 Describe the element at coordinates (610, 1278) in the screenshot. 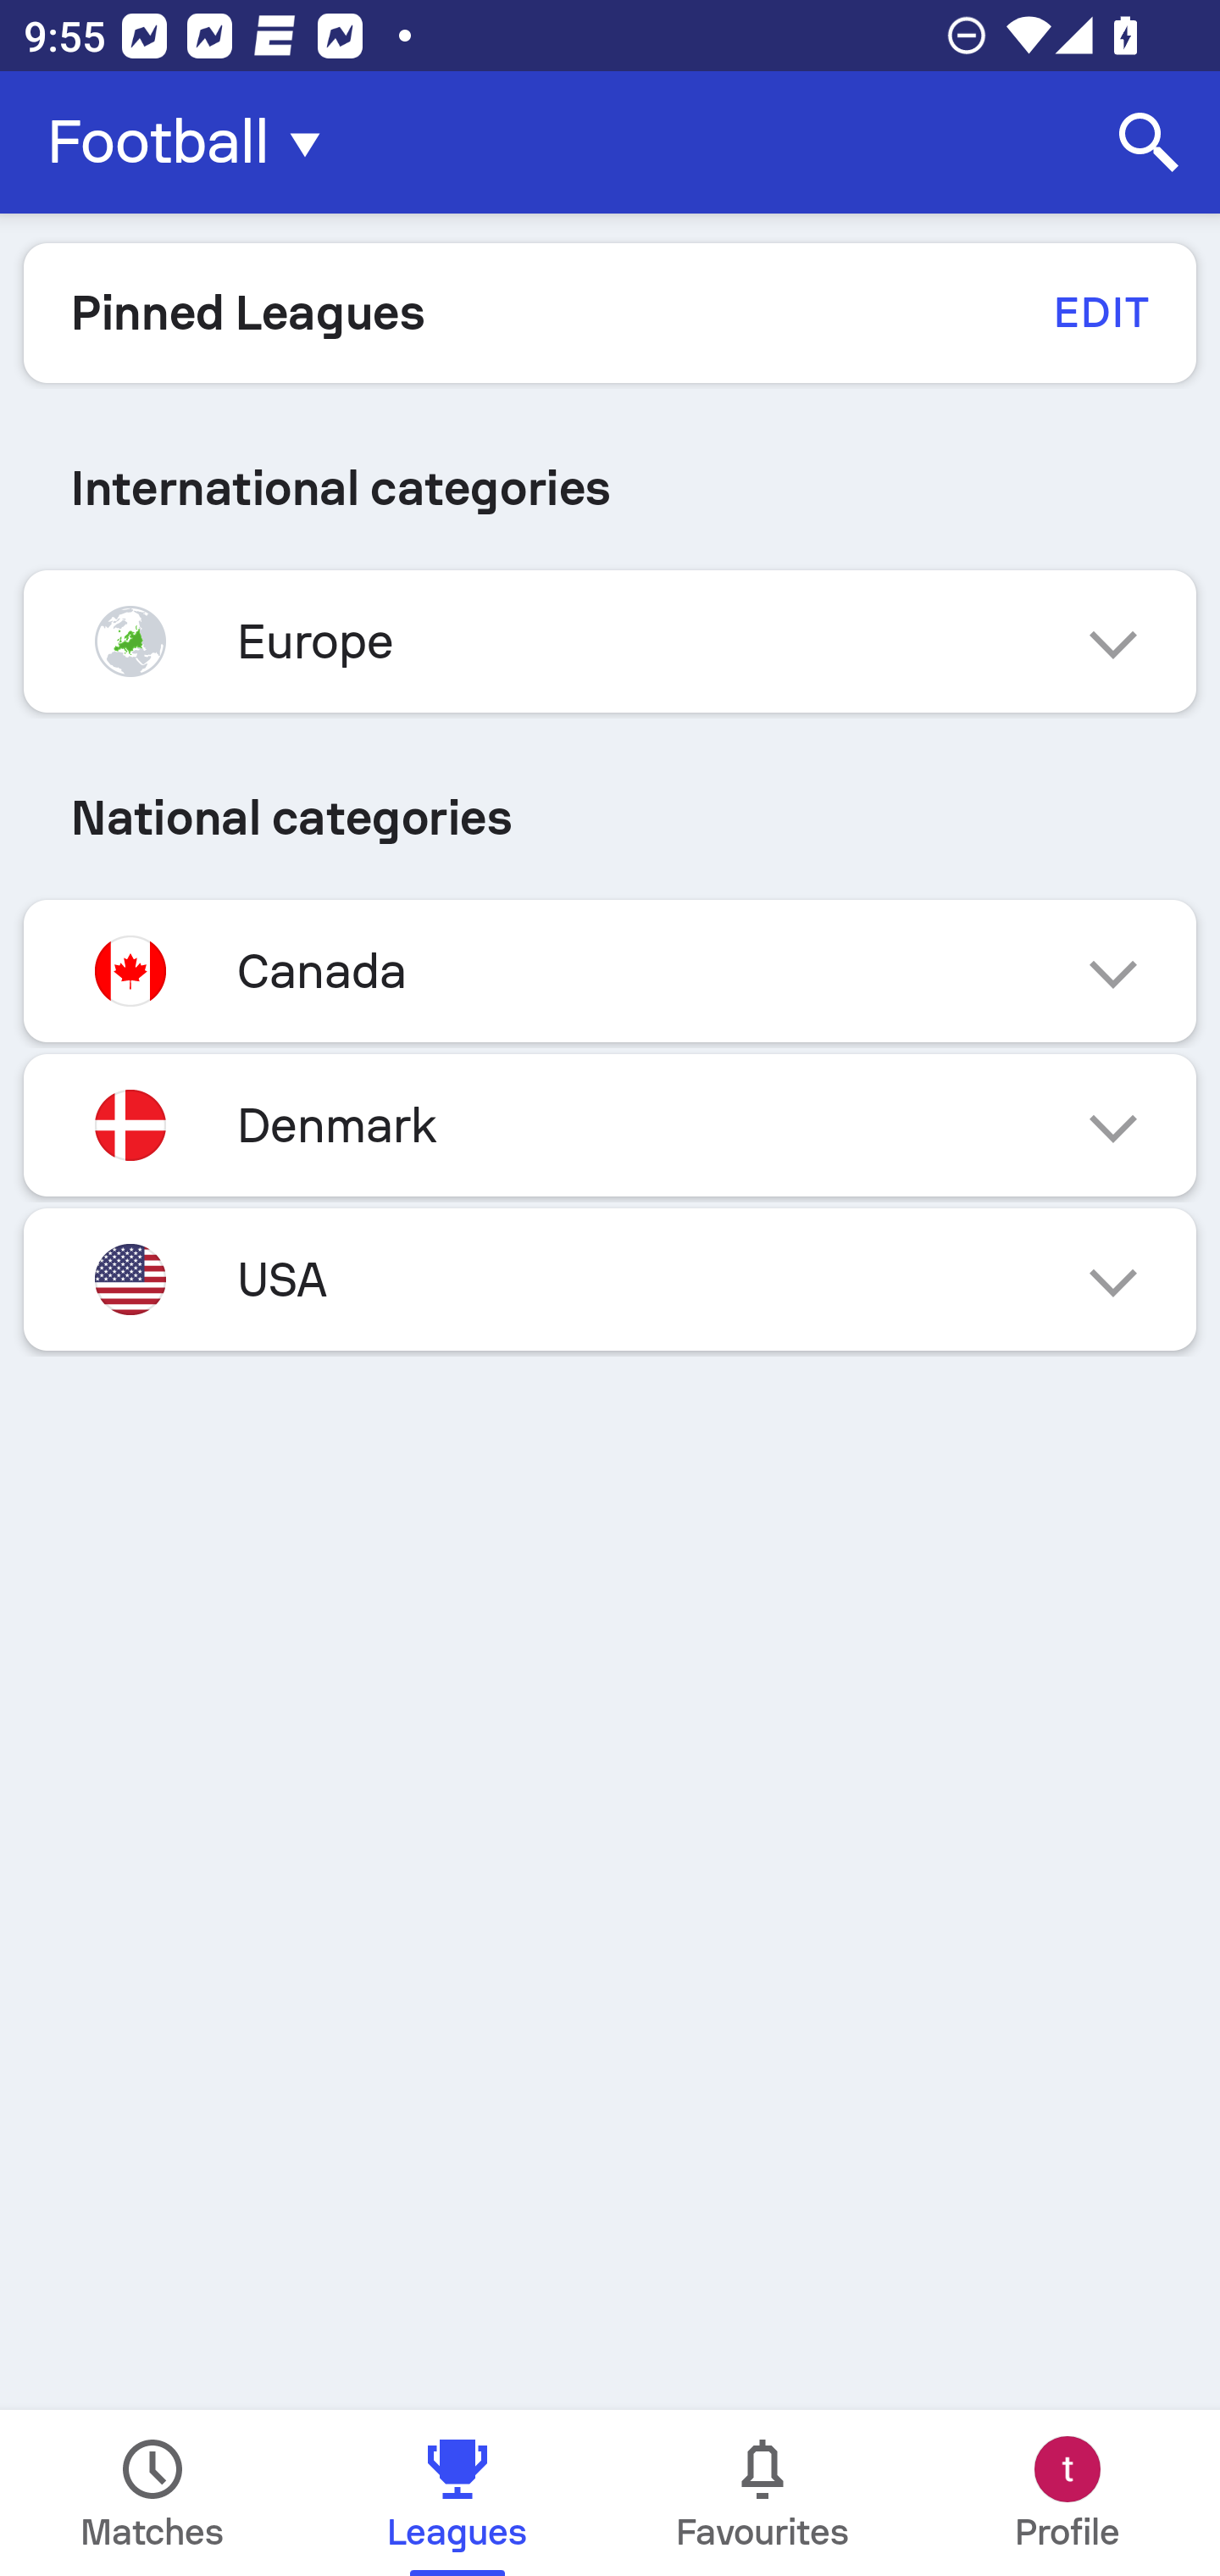

I see `USA` at that location.